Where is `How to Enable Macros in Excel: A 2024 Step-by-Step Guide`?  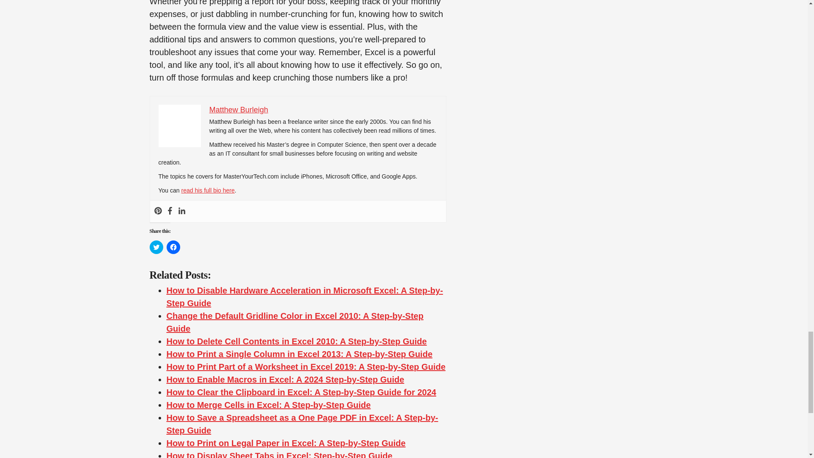 How to Enable Macros in Excel: A 2024 Step-by-Step Guide is located at coordinates (285, 380).